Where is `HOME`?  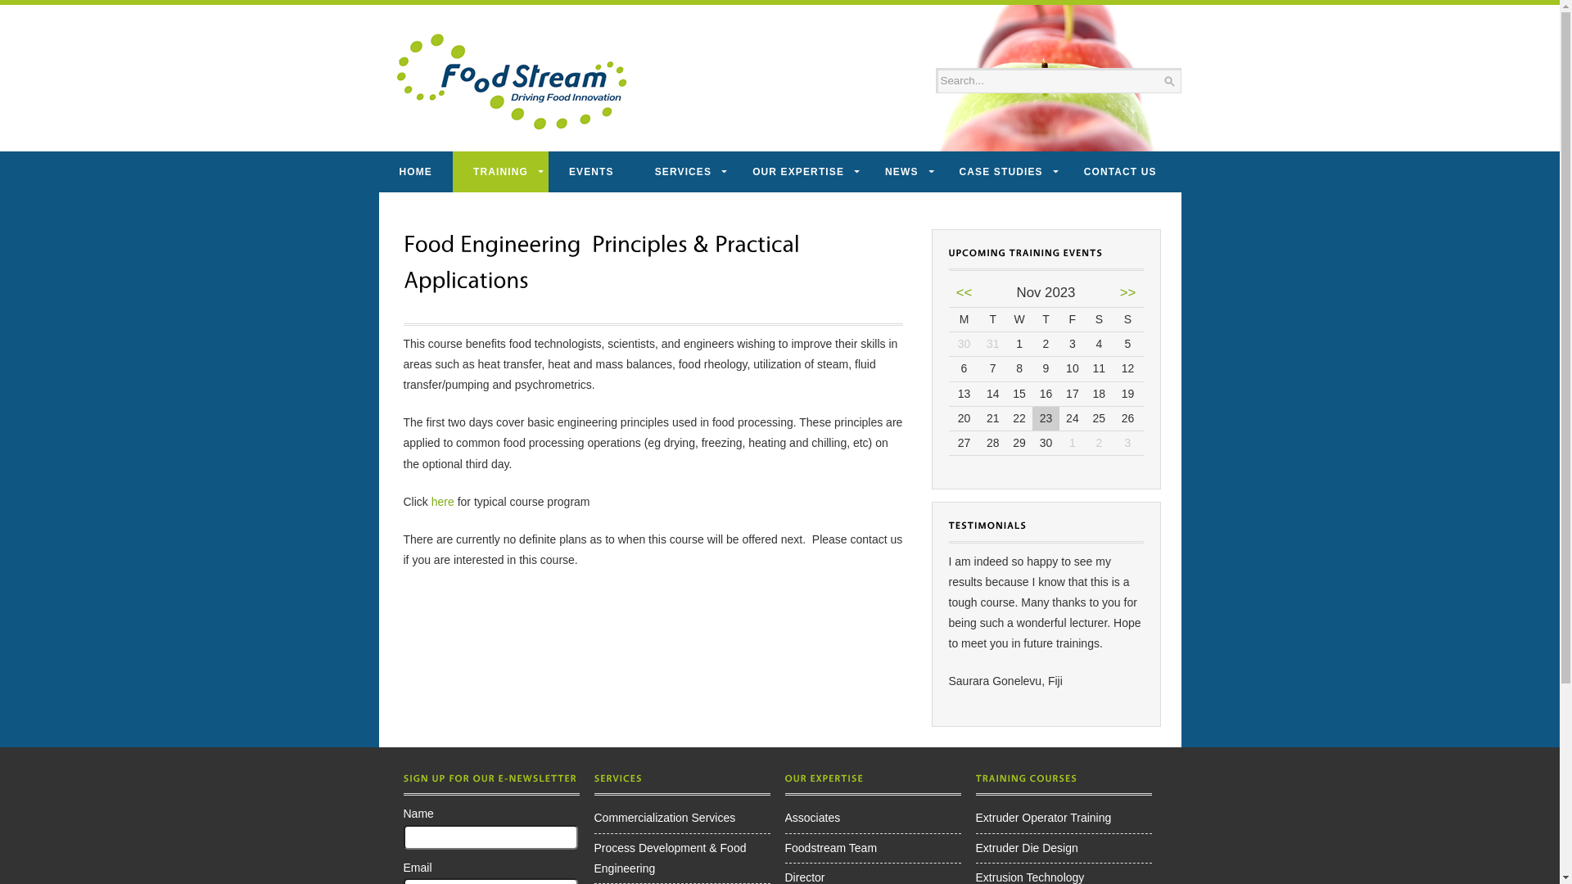 HOME is located at coordinates (415, 172).